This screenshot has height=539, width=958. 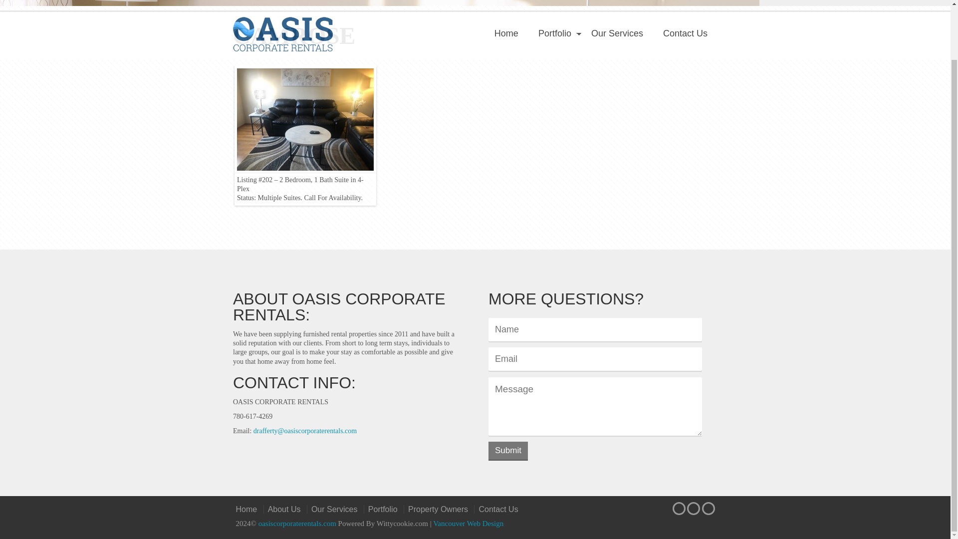 What do you see at coordinates (298, 524) in the screenshot?
I see `oasiscorporaterentals.com` at bounding box center [298, 524].